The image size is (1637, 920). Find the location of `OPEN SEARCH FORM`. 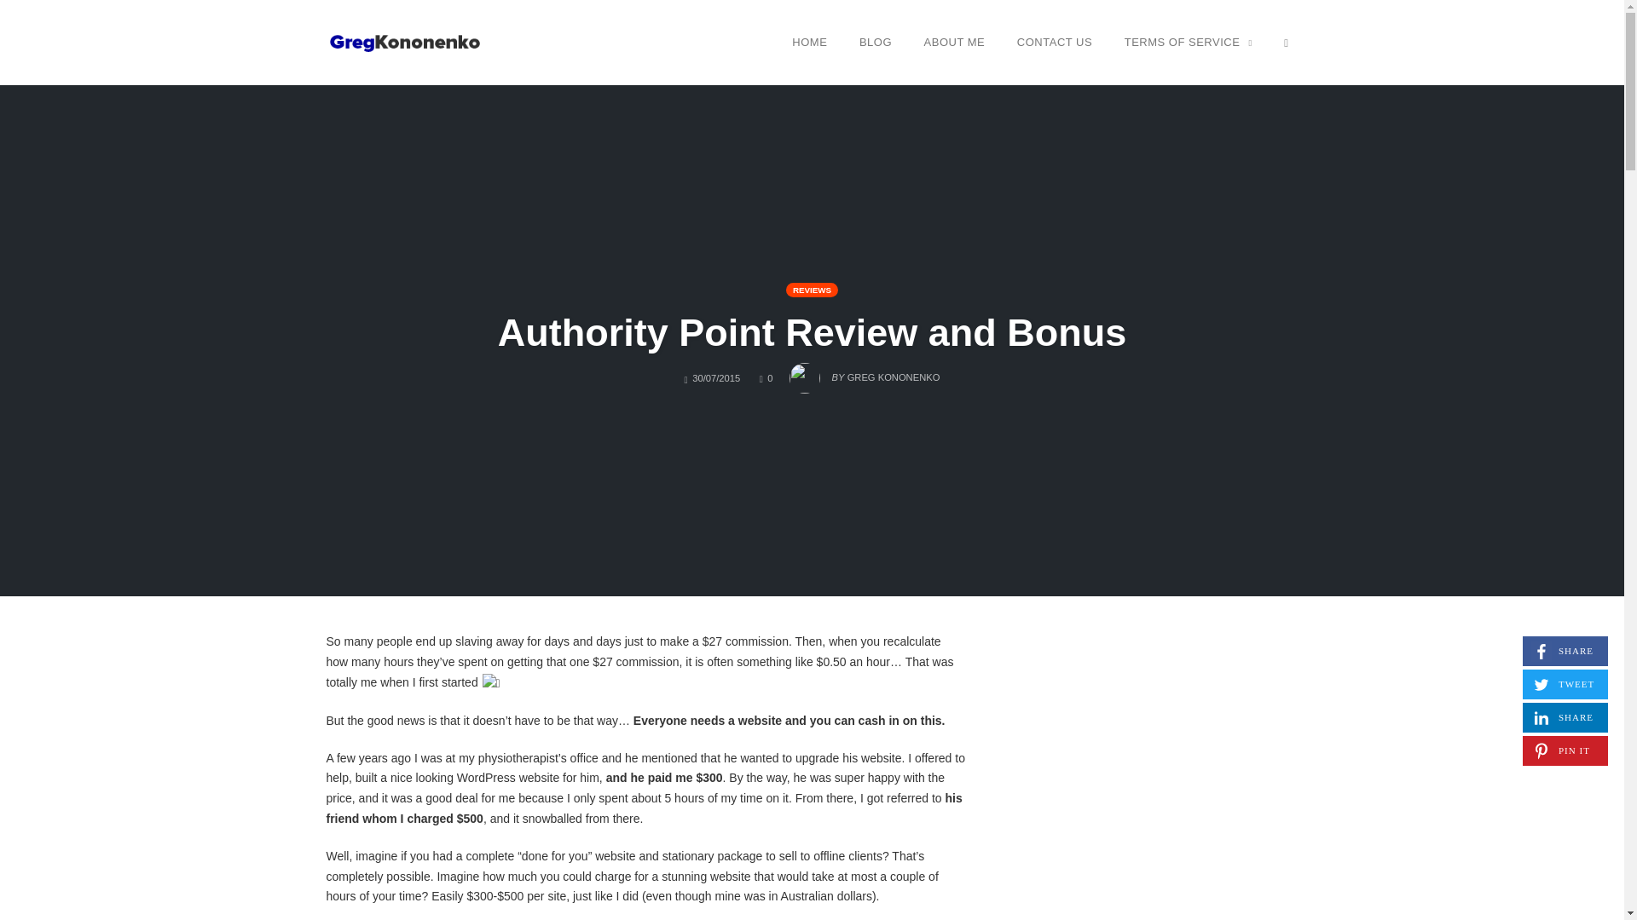

OPEN SEARCH FORM is located at coordinates (875, 42).